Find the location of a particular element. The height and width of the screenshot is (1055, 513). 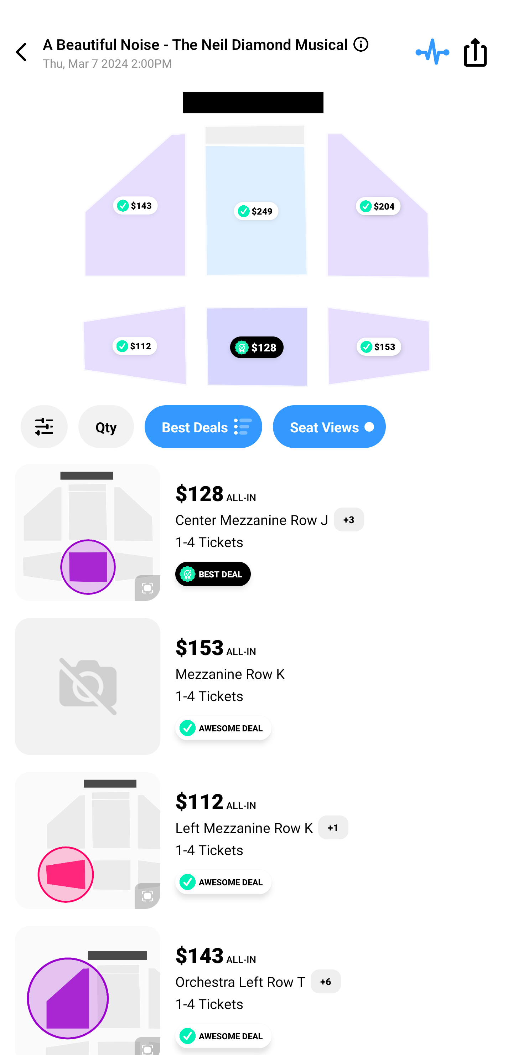

Best Deals is located at coordinates (203, 427).